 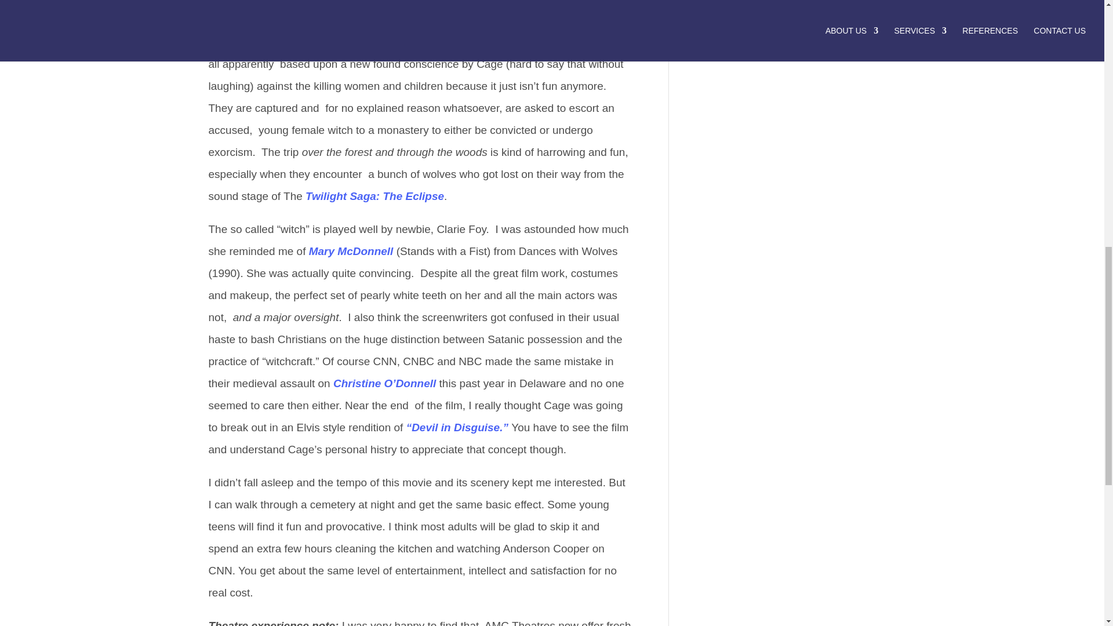 What do you see at coordinates (352, 251) in the screenshot?
I see `Mary McDonnell` at bounding box center [352, 251].